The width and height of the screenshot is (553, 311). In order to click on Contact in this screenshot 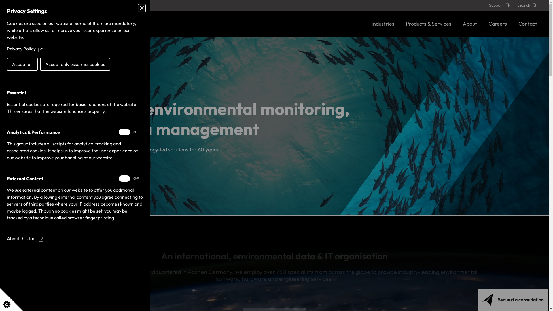, I will do `click(528, 24)`.